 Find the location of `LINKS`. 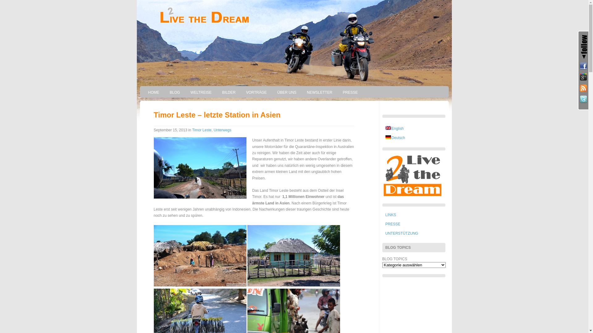

LINKS is located at coordinates (391, 215).